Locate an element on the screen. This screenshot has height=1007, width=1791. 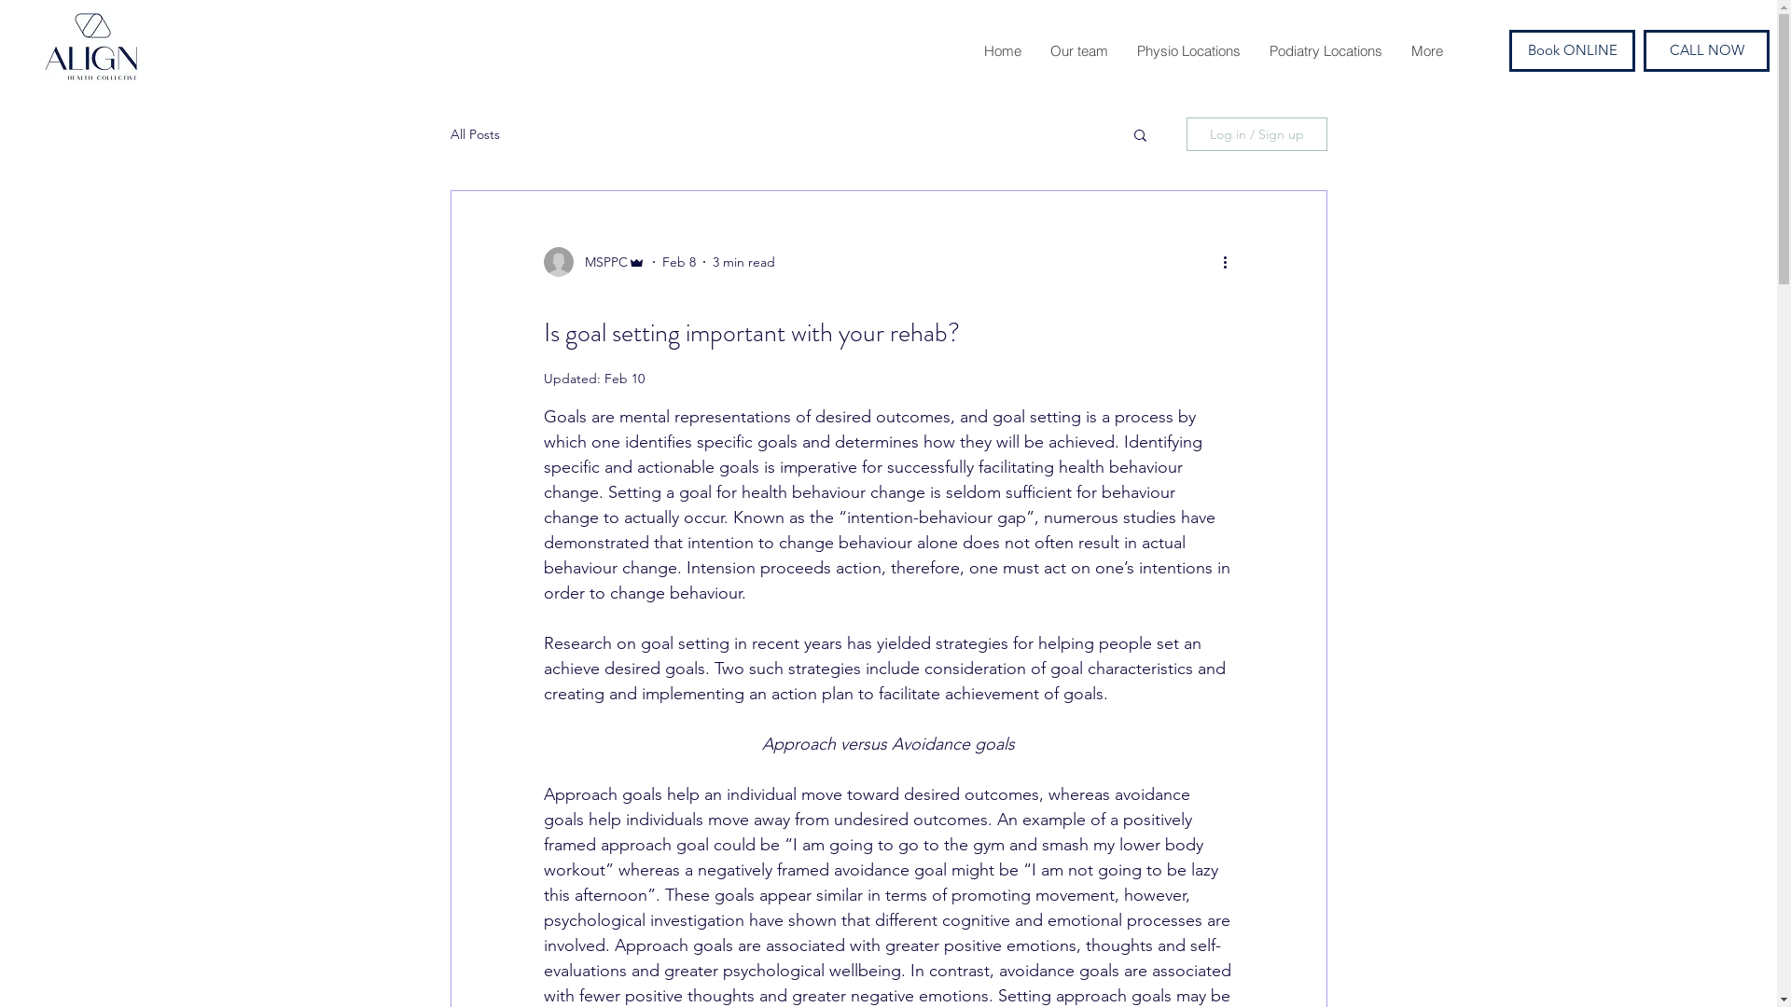
Our team is located at coordinates (1078, 51).